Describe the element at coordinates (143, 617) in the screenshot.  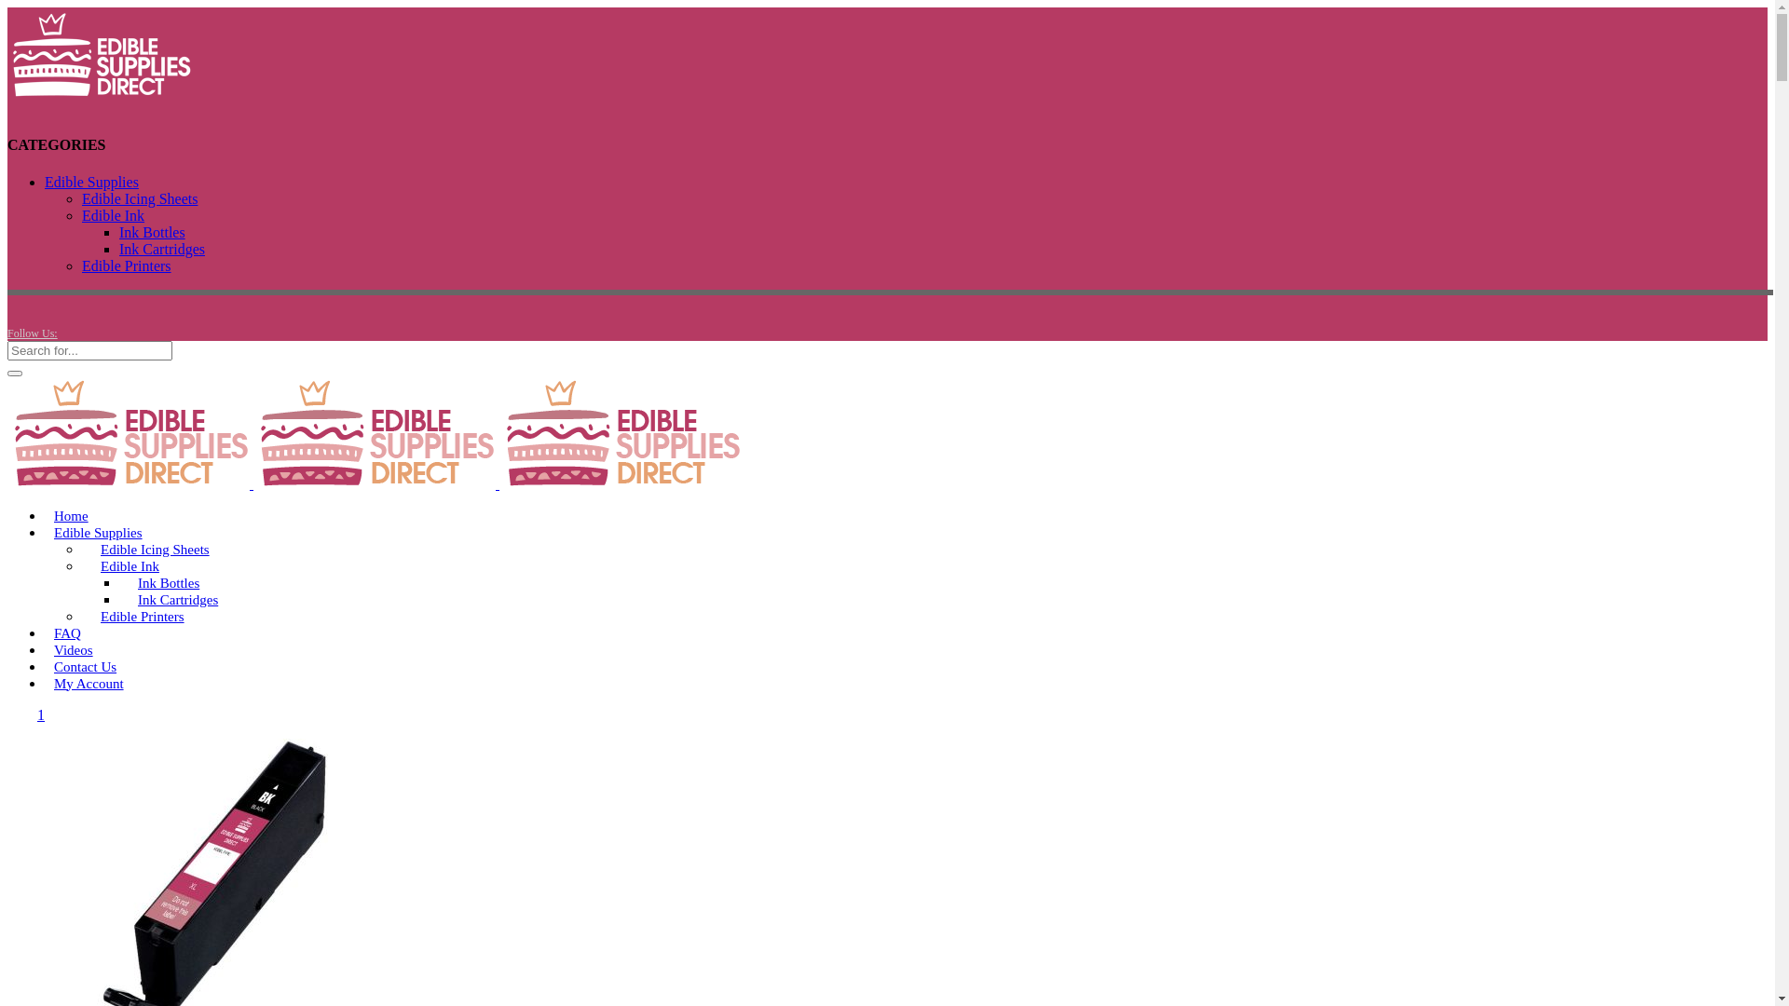
I see `Edible Printers` at that location.